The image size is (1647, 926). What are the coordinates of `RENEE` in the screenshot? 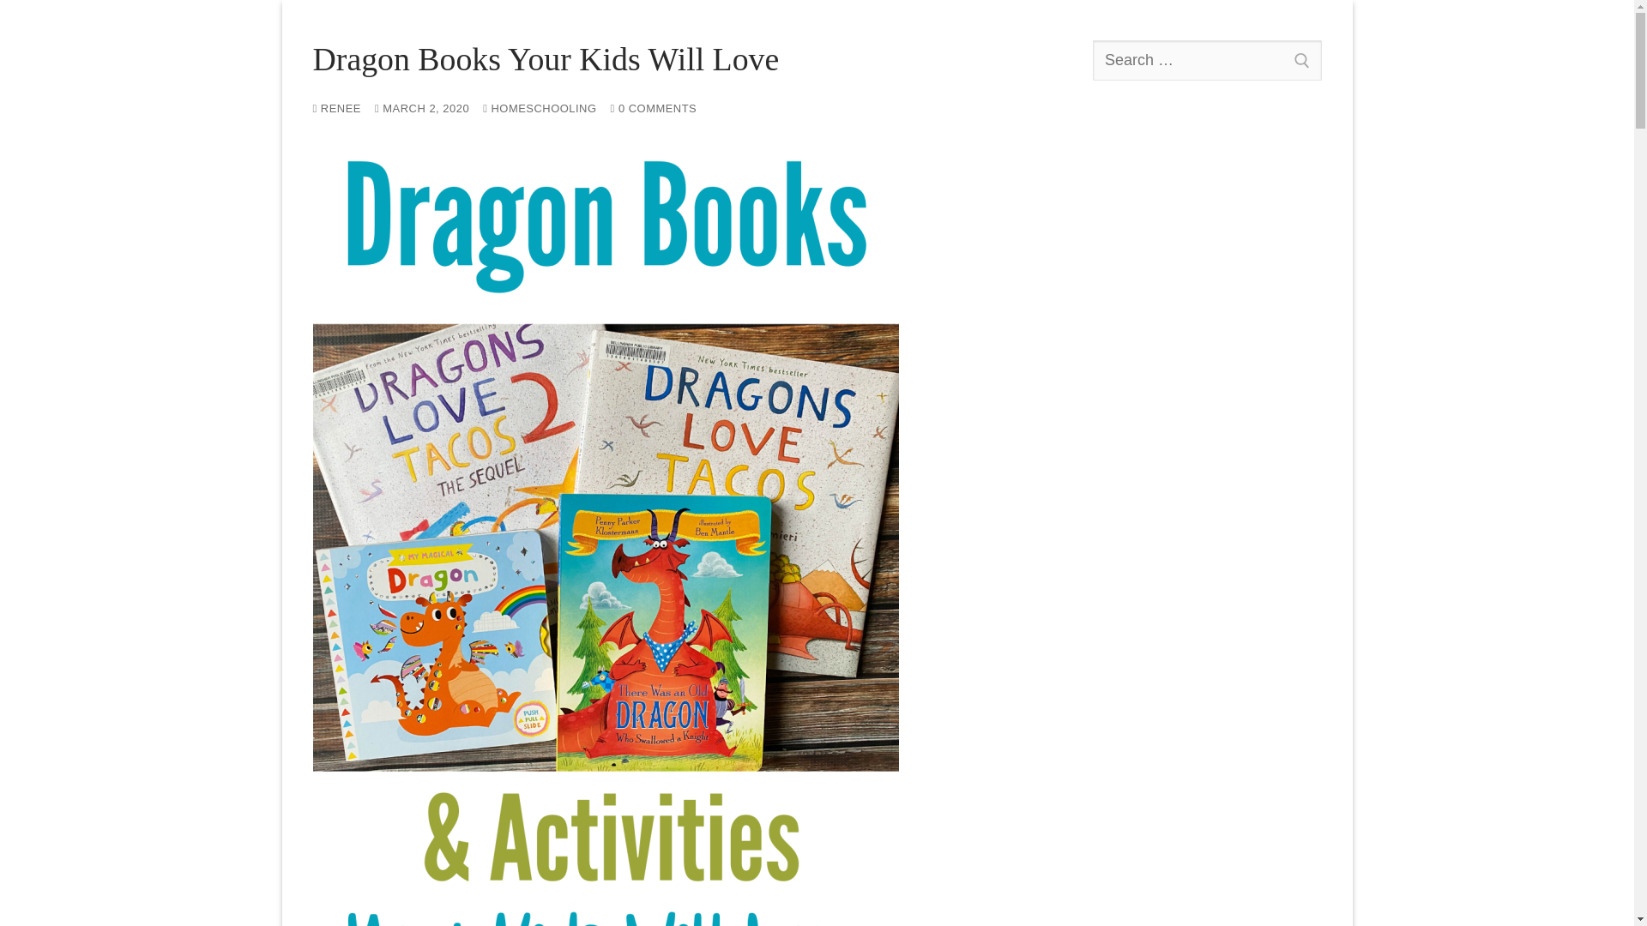 It's located at (336, 106).